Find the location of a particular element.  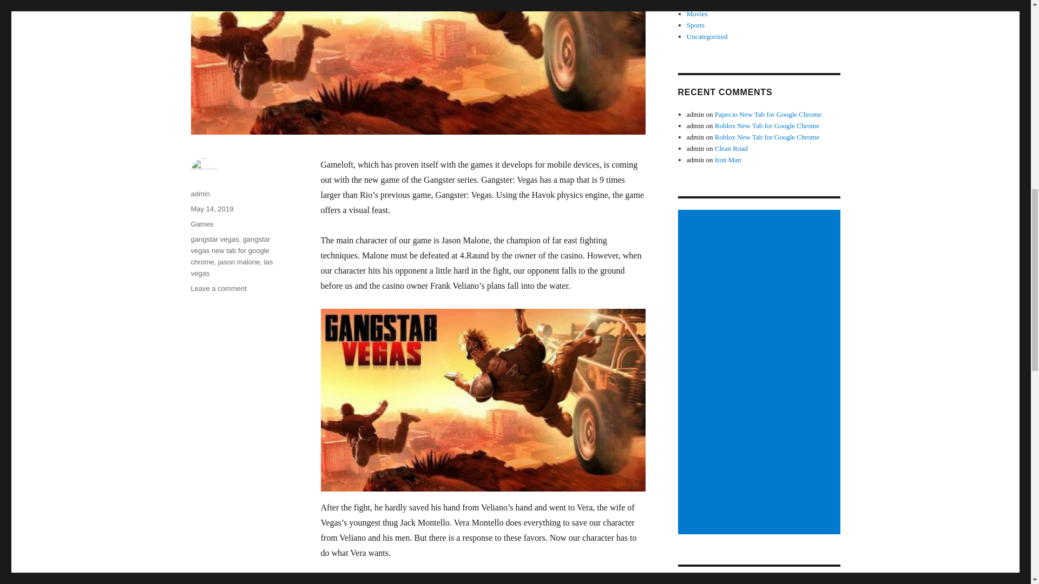

Games is located at coordinates (201, 224).